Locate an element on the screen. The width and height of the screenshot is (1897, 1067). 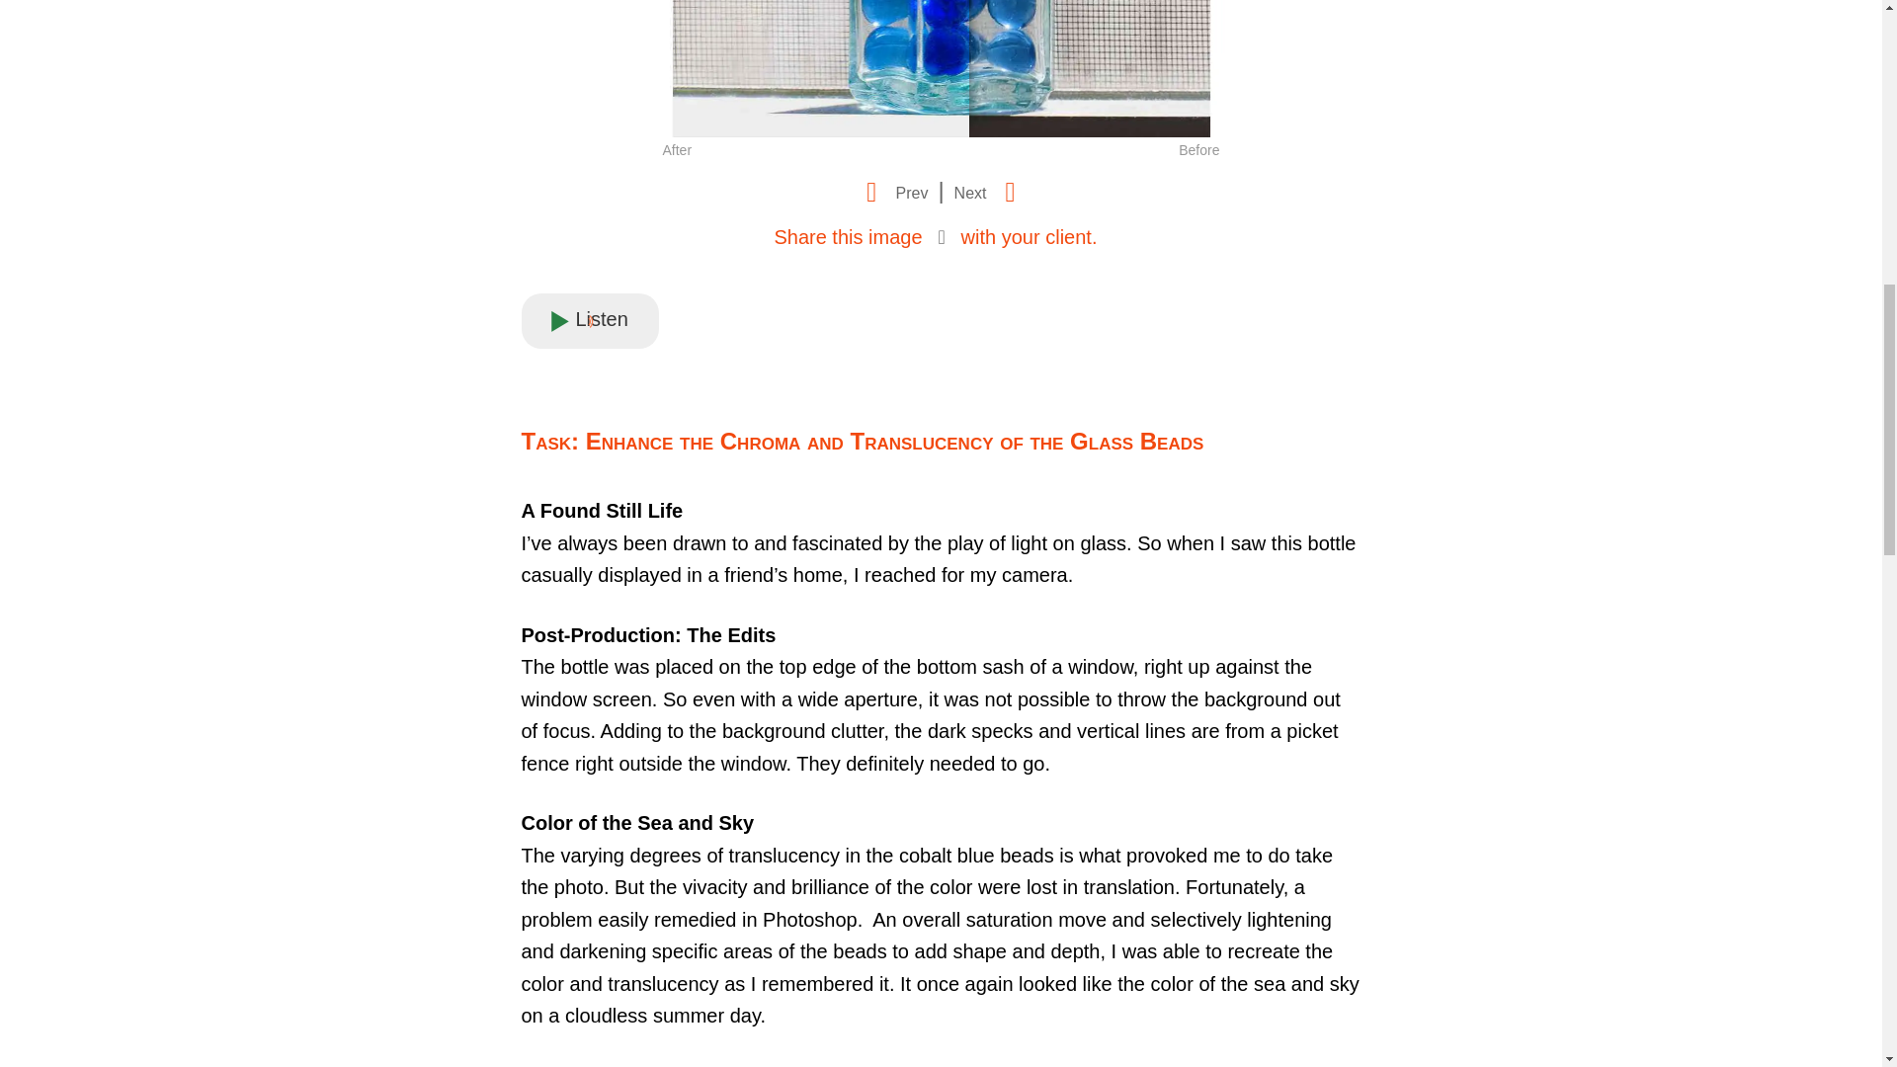
Share this image with your client. is located at coordinates (935, 236).